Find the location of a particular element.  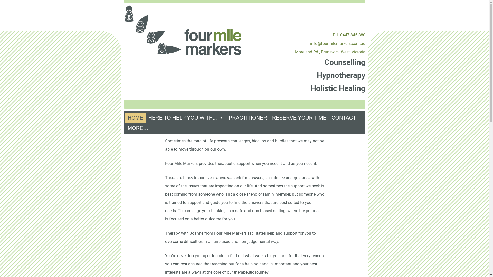

CONTACT is located at coordinates (344, 118).